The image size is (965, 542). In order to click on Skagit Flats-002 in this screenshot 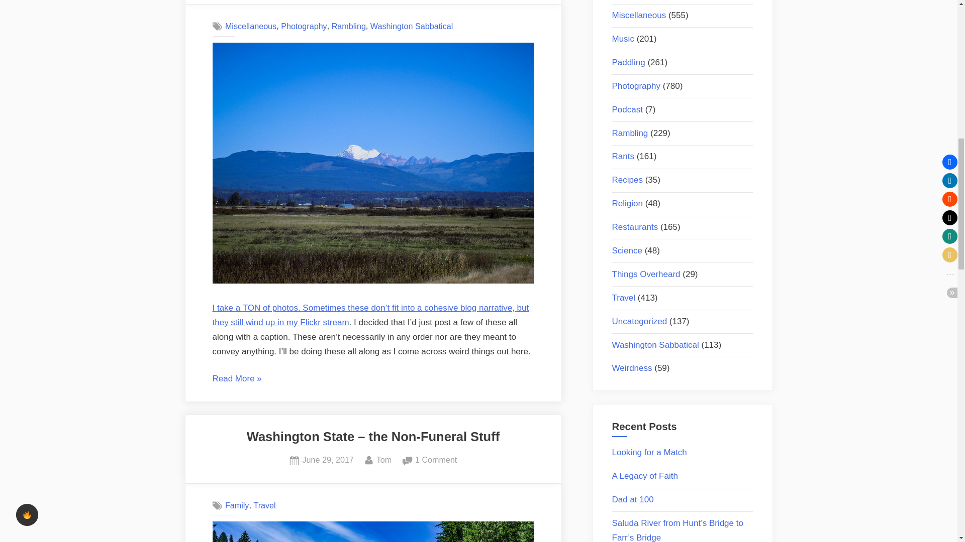, I will do `click(237, 505)`.